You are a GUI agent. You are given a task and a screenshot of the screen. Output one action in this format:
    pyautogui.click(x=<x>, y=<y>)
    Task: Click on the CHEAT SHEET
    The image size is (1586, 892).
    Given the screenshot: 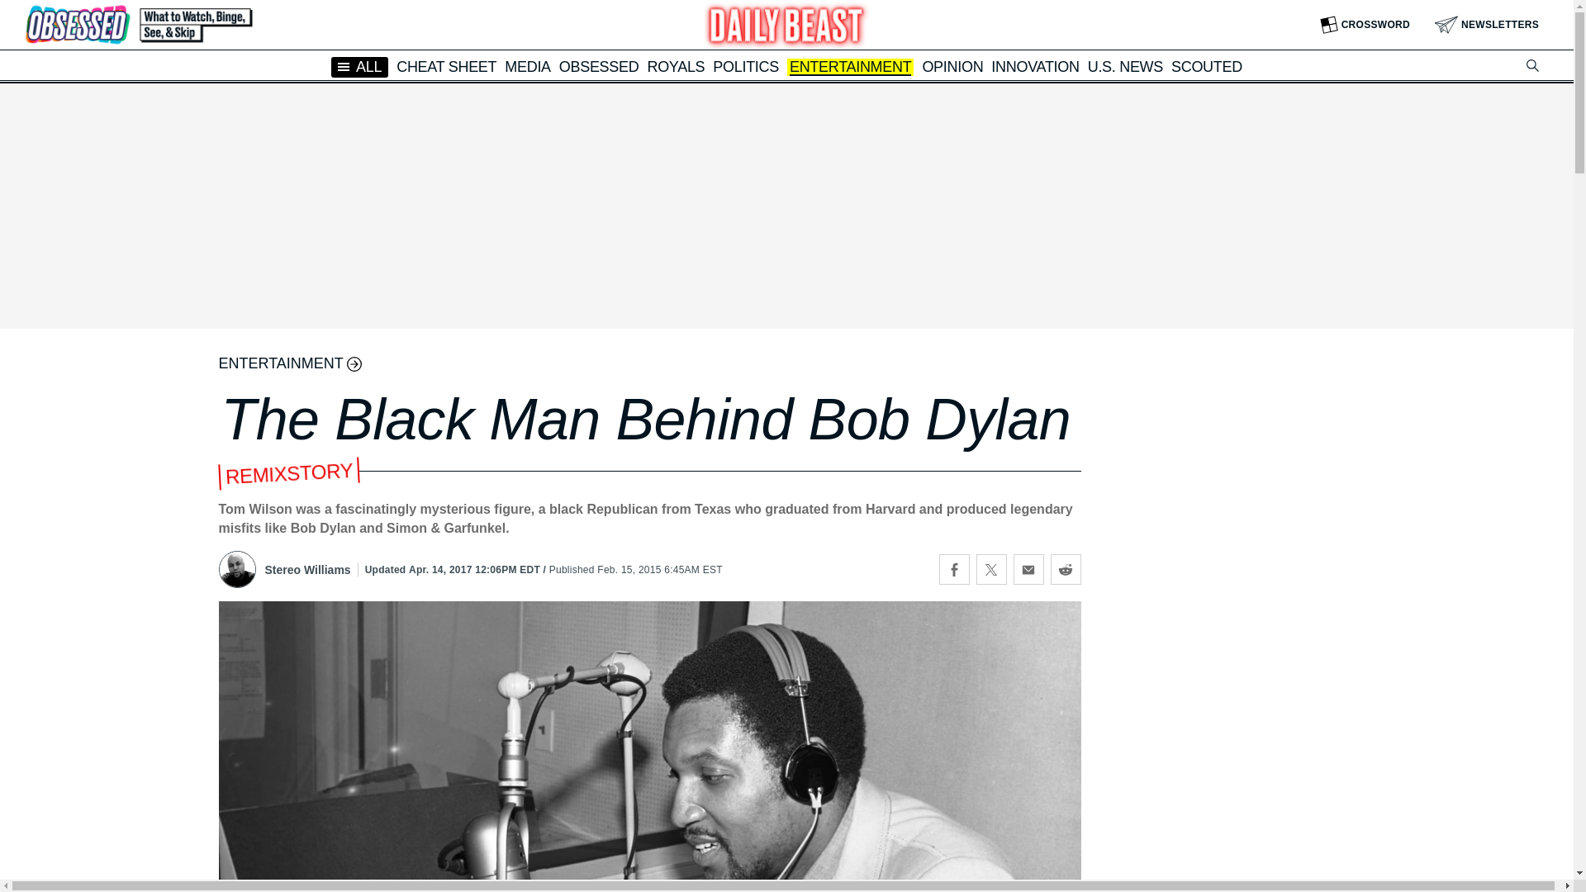 What is the action you would take?
    pyautogui.click(x=446, y=66)
    